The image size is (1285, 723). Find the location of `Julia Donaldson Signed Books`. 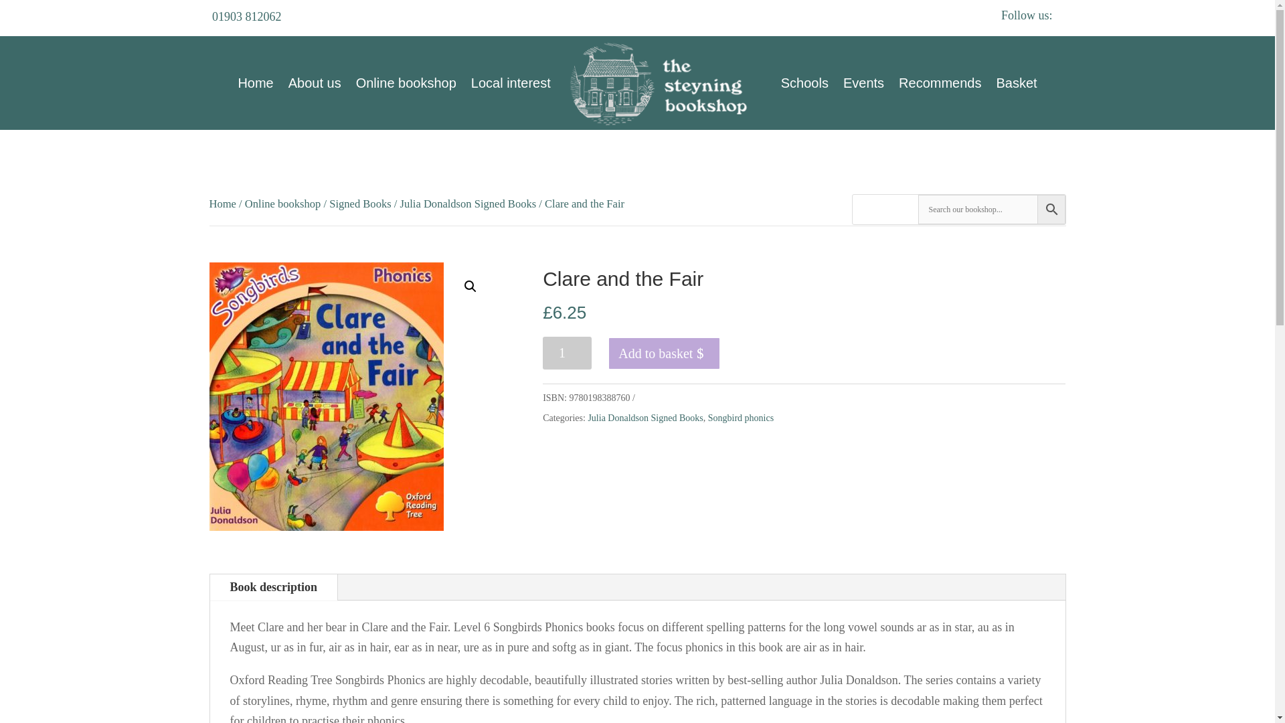

Julia Donaldson Signed Books is located at coordinates (468, 204).